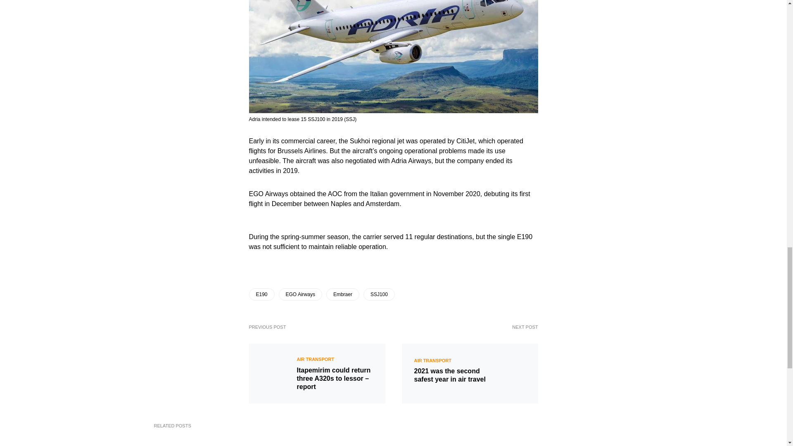  I want to click on E190, so click(261, 294).